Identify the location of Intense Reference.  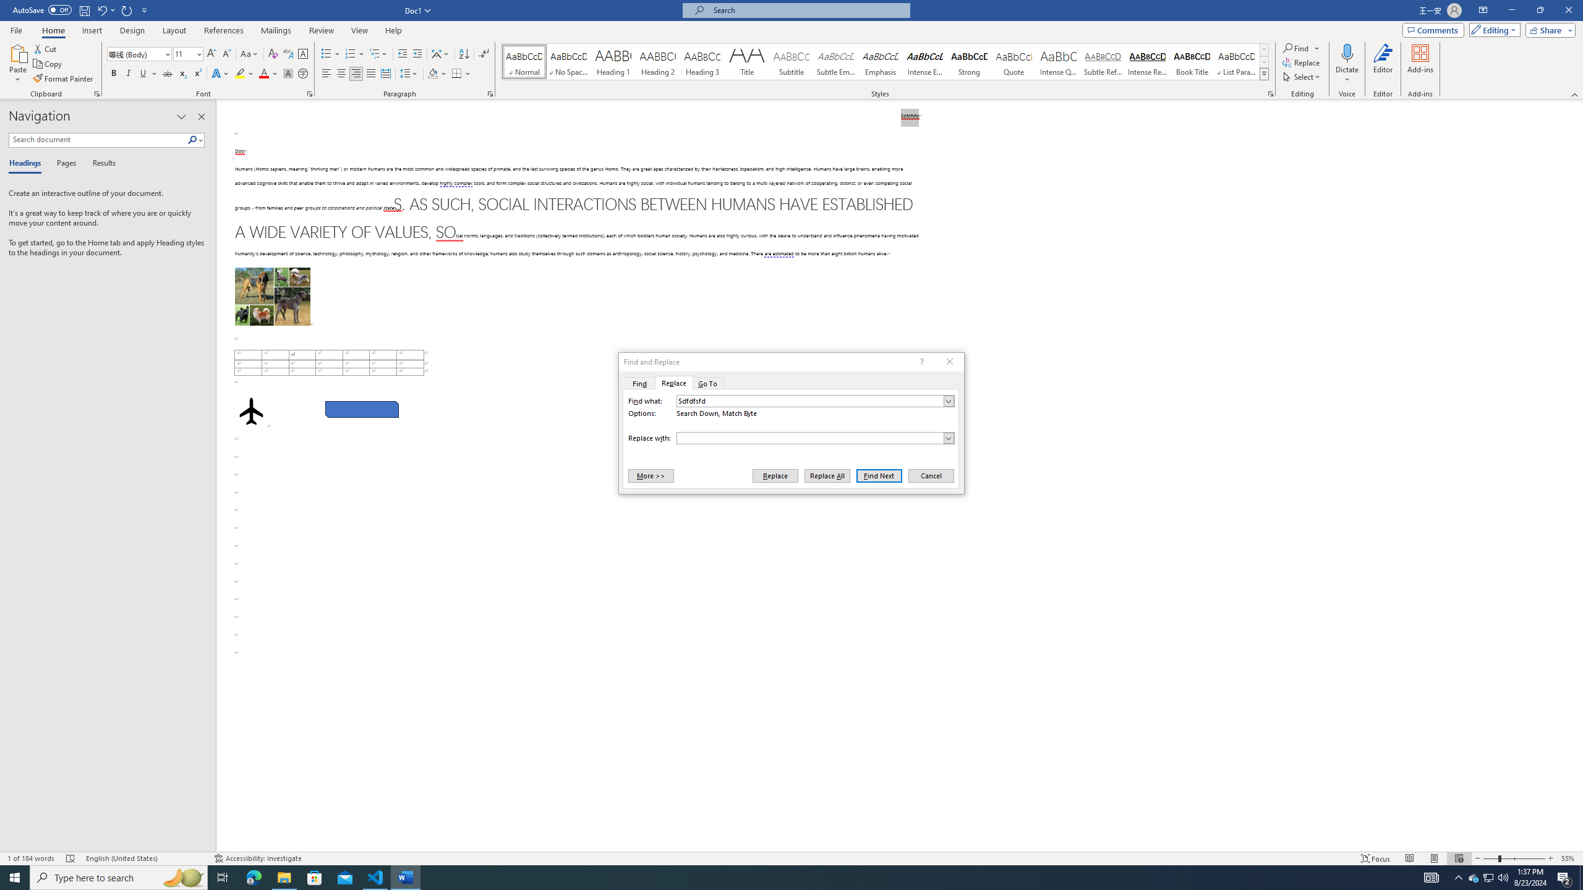
(1148, 62).